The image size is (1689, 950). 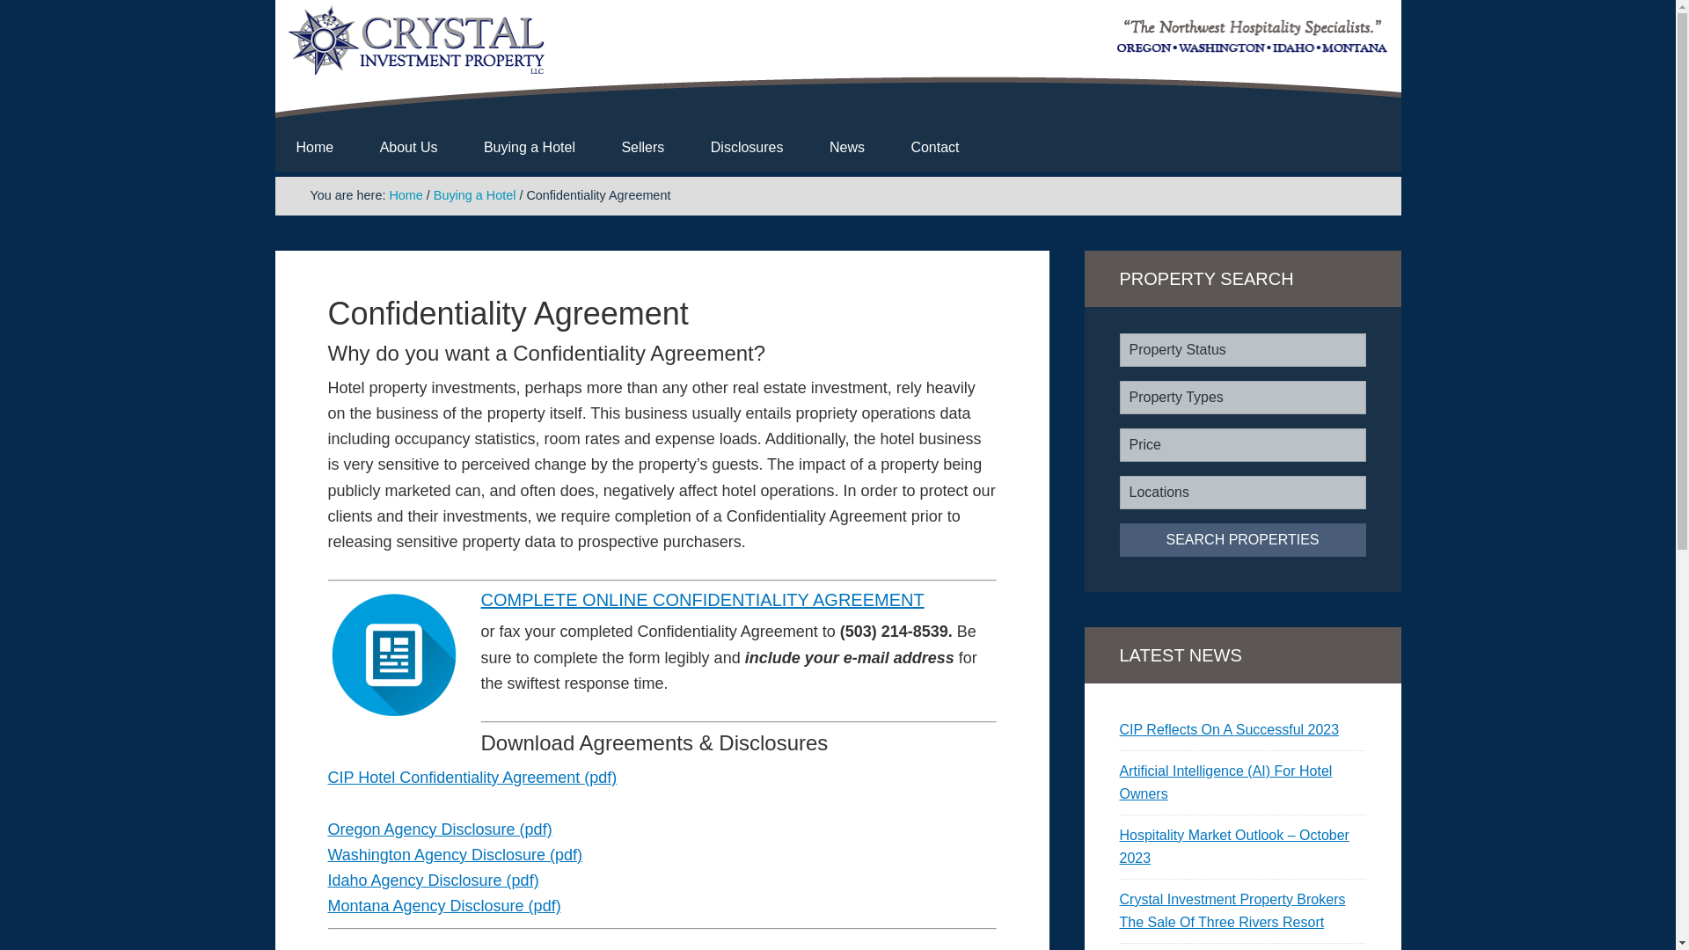 I want to click on News, so click(x=846, y=148).